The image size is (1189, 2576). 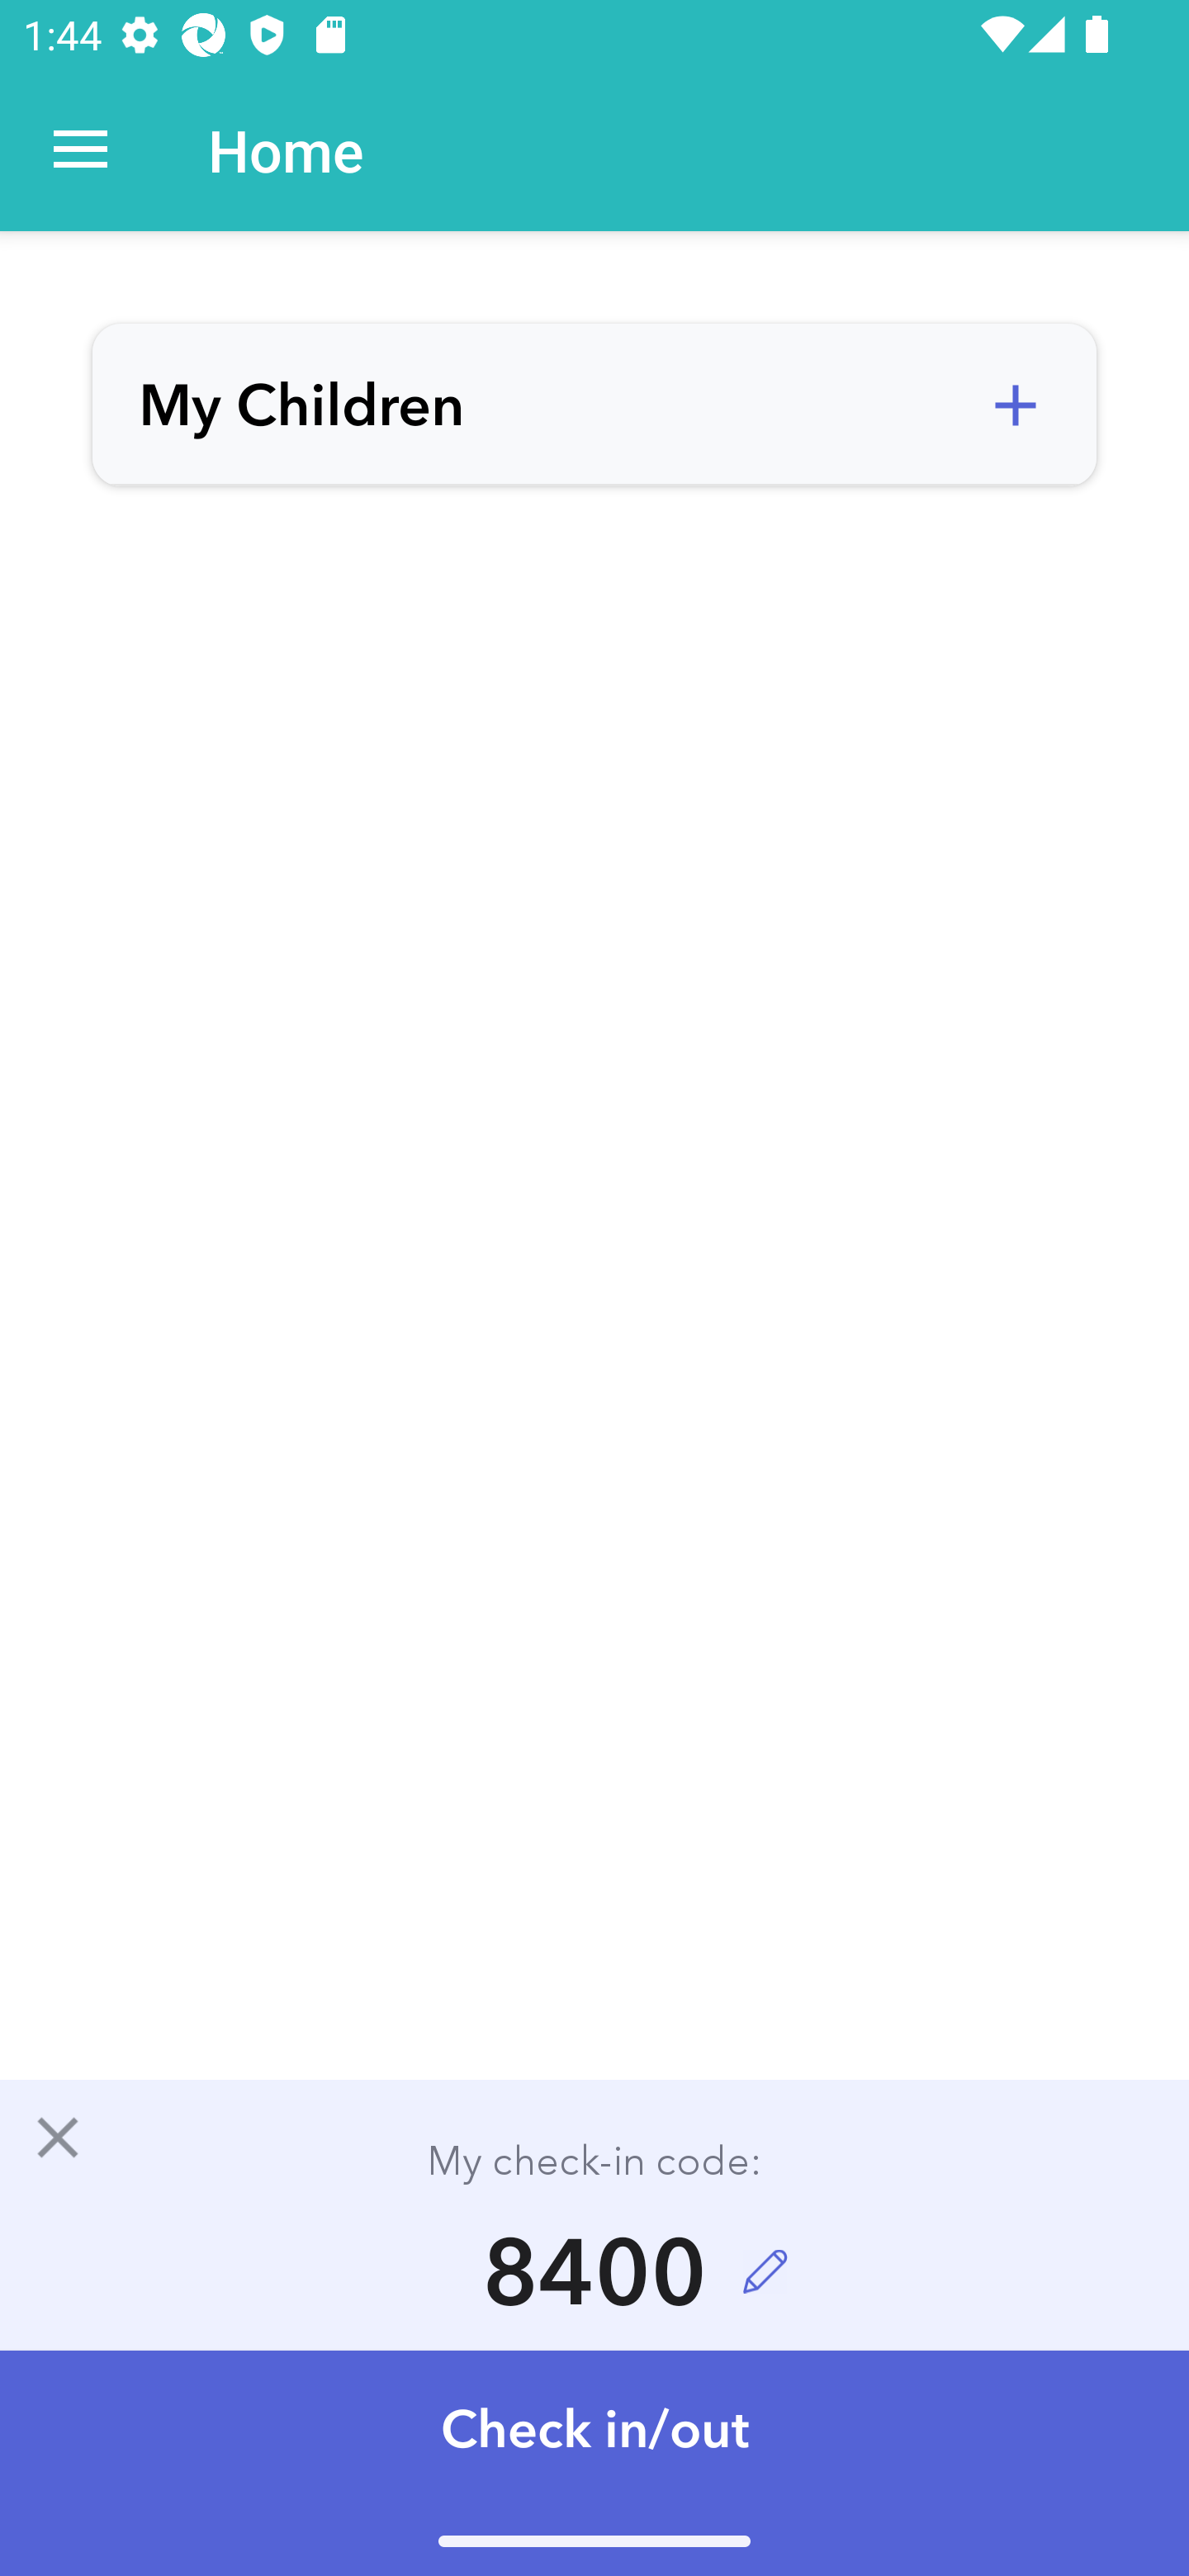 What do you see at coordinates (81, 150) in the screenshot?
I see `Open navigation drawer` at bounding box center [81, 150].